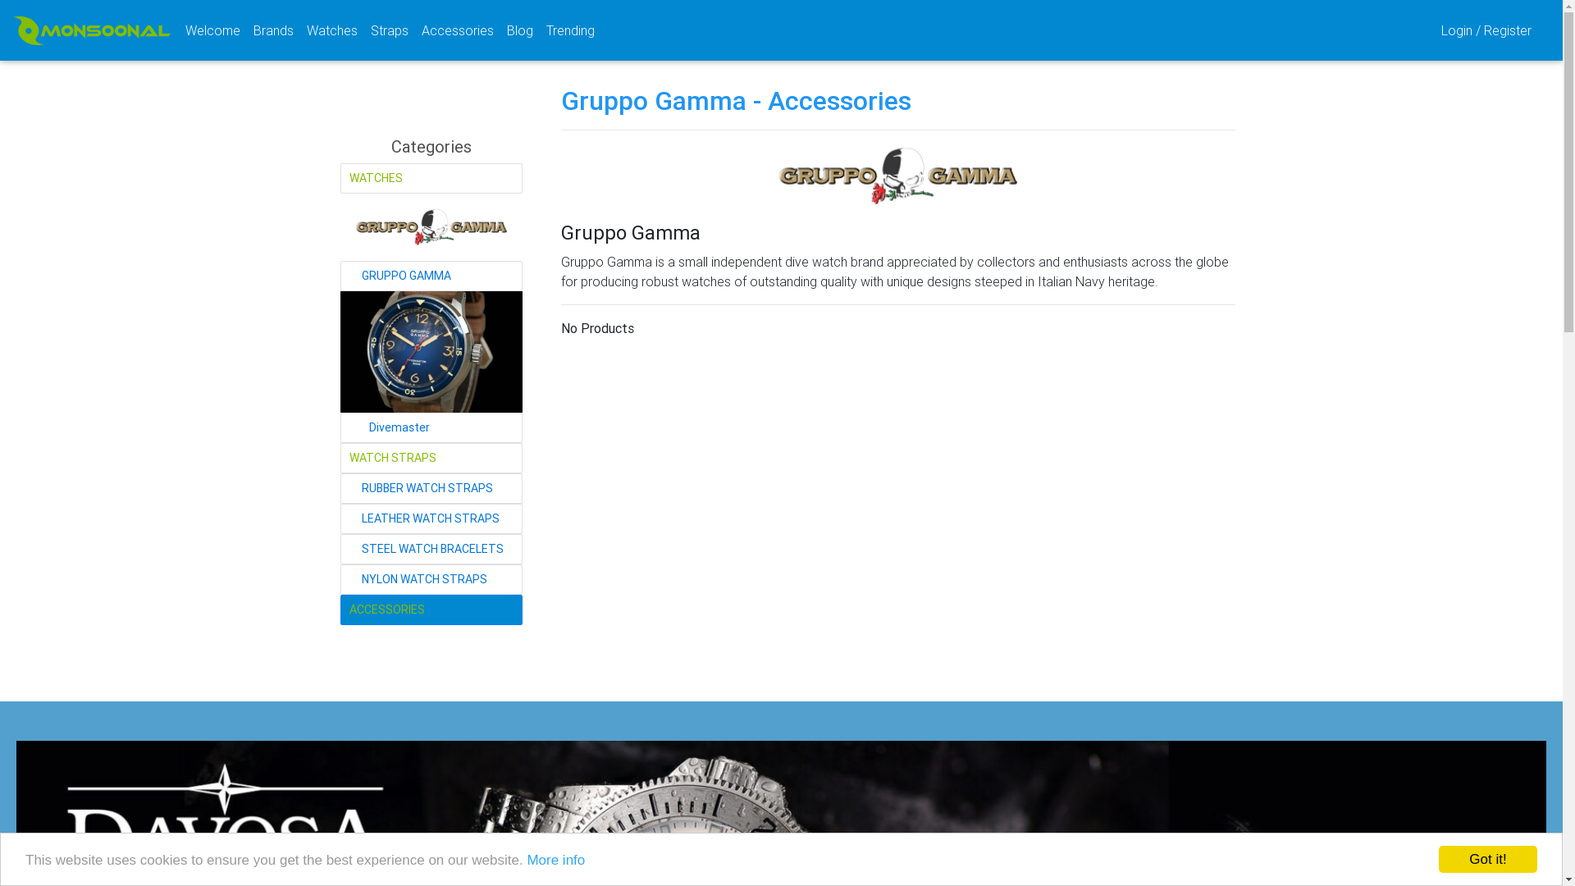 This screenshot has width=1575, height=886. Describe the element at coordinates (390, 30) in the screenshot. I see `Straps
(current)` at that location.